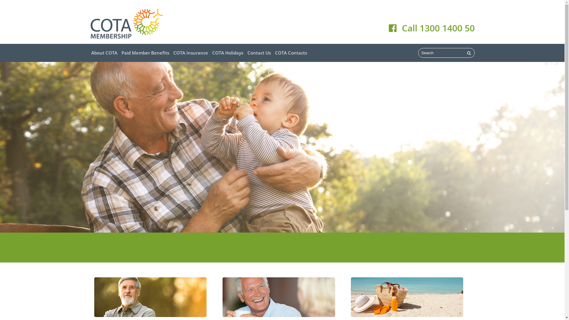 Image resolution: width=569 pixels, height=320 pixels. Describe the element at coordinates (259, 53) in the screenshot. I see `Contact Us` at that location.